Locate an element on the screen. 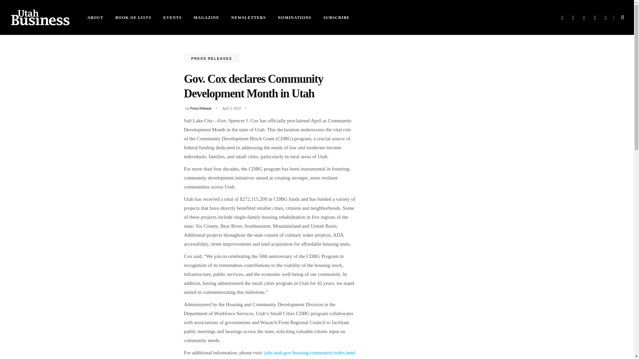  BOOK OF LISTS is located at coordinates (133, 17).